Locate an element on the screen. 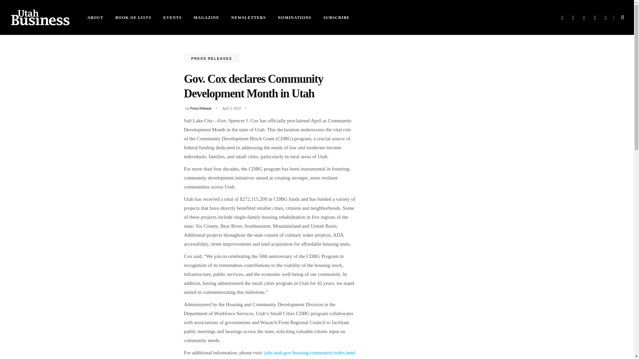  BOOK OF LISTS is located at coordinates (133, 17).